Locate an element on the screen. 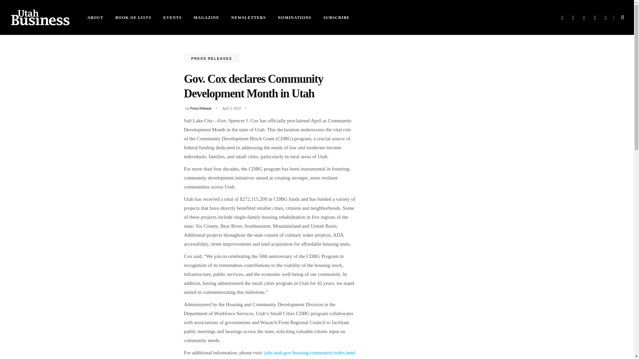  BOOK OF LISTS is located at coordinates (133, 17).